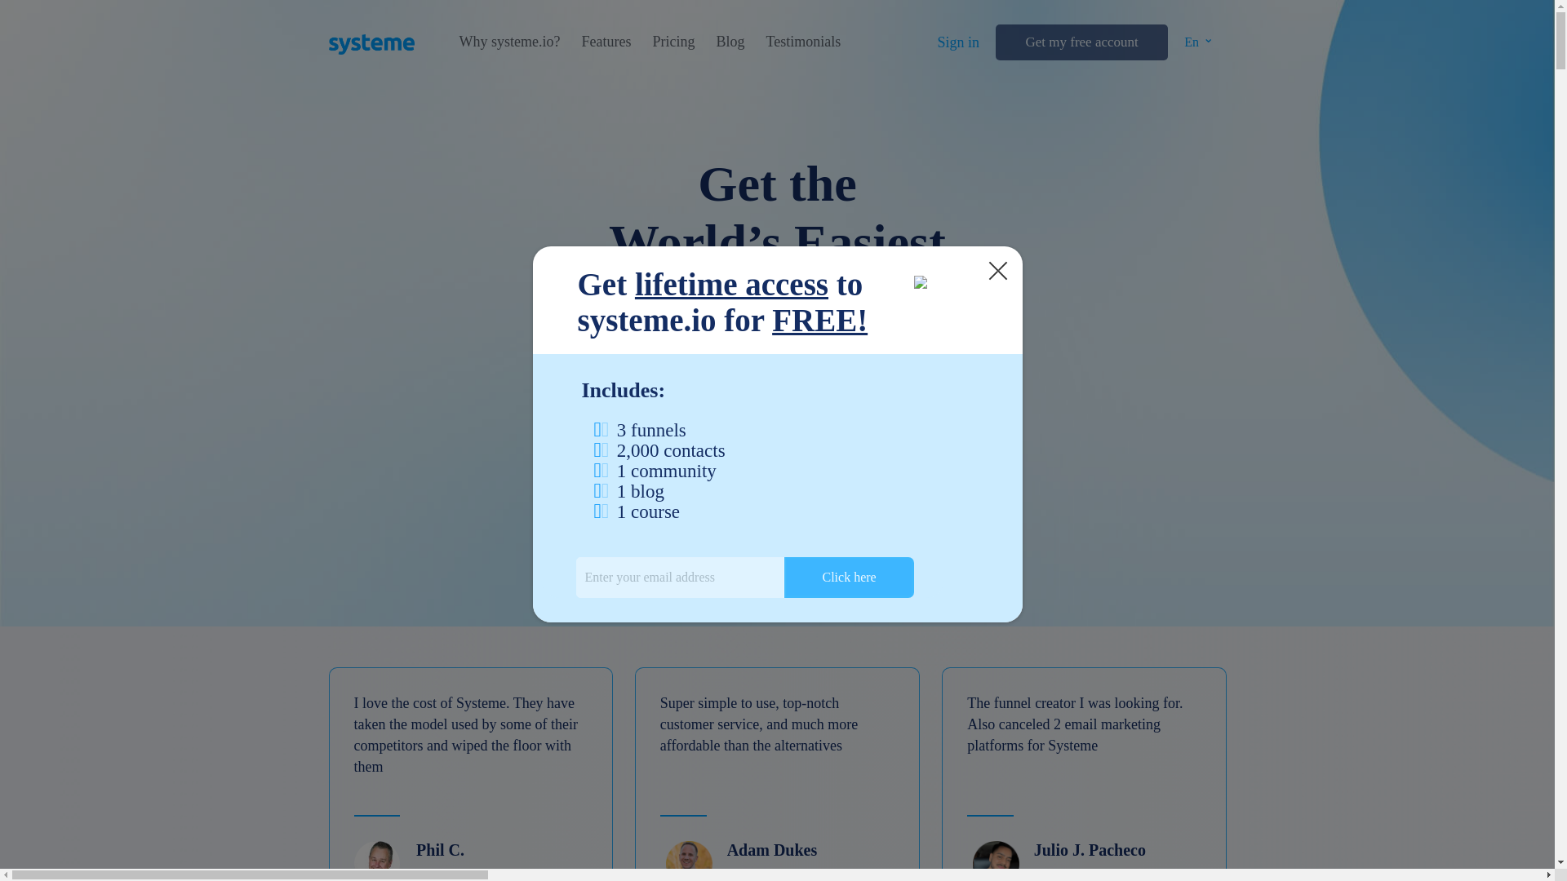 This screenshot has width=1567, height=881. I want to click on Get my free account, so click(1081, 42).